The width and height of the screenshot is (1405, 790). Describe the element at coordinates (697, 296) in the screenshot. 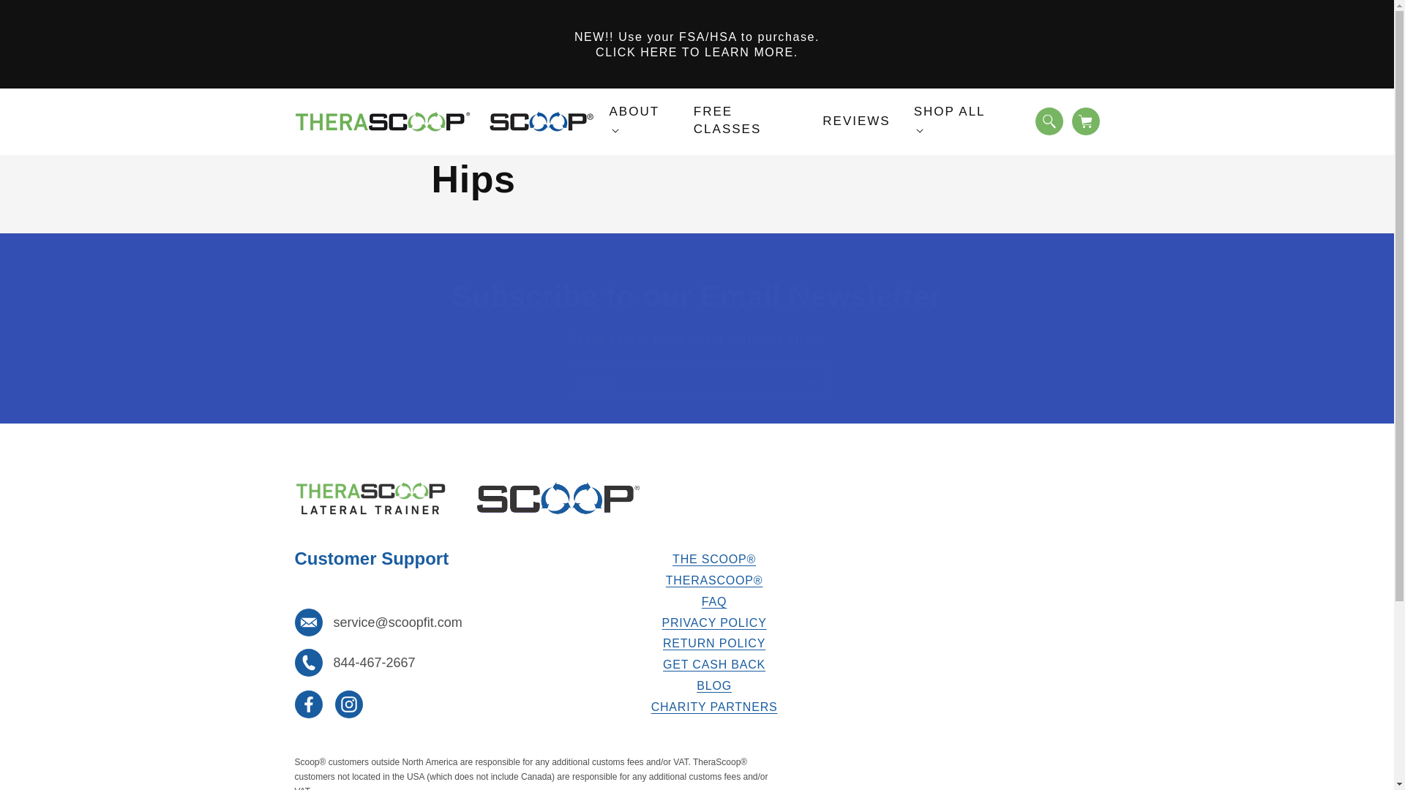

I see `Subscribe to our Email Newsletter` at that location.